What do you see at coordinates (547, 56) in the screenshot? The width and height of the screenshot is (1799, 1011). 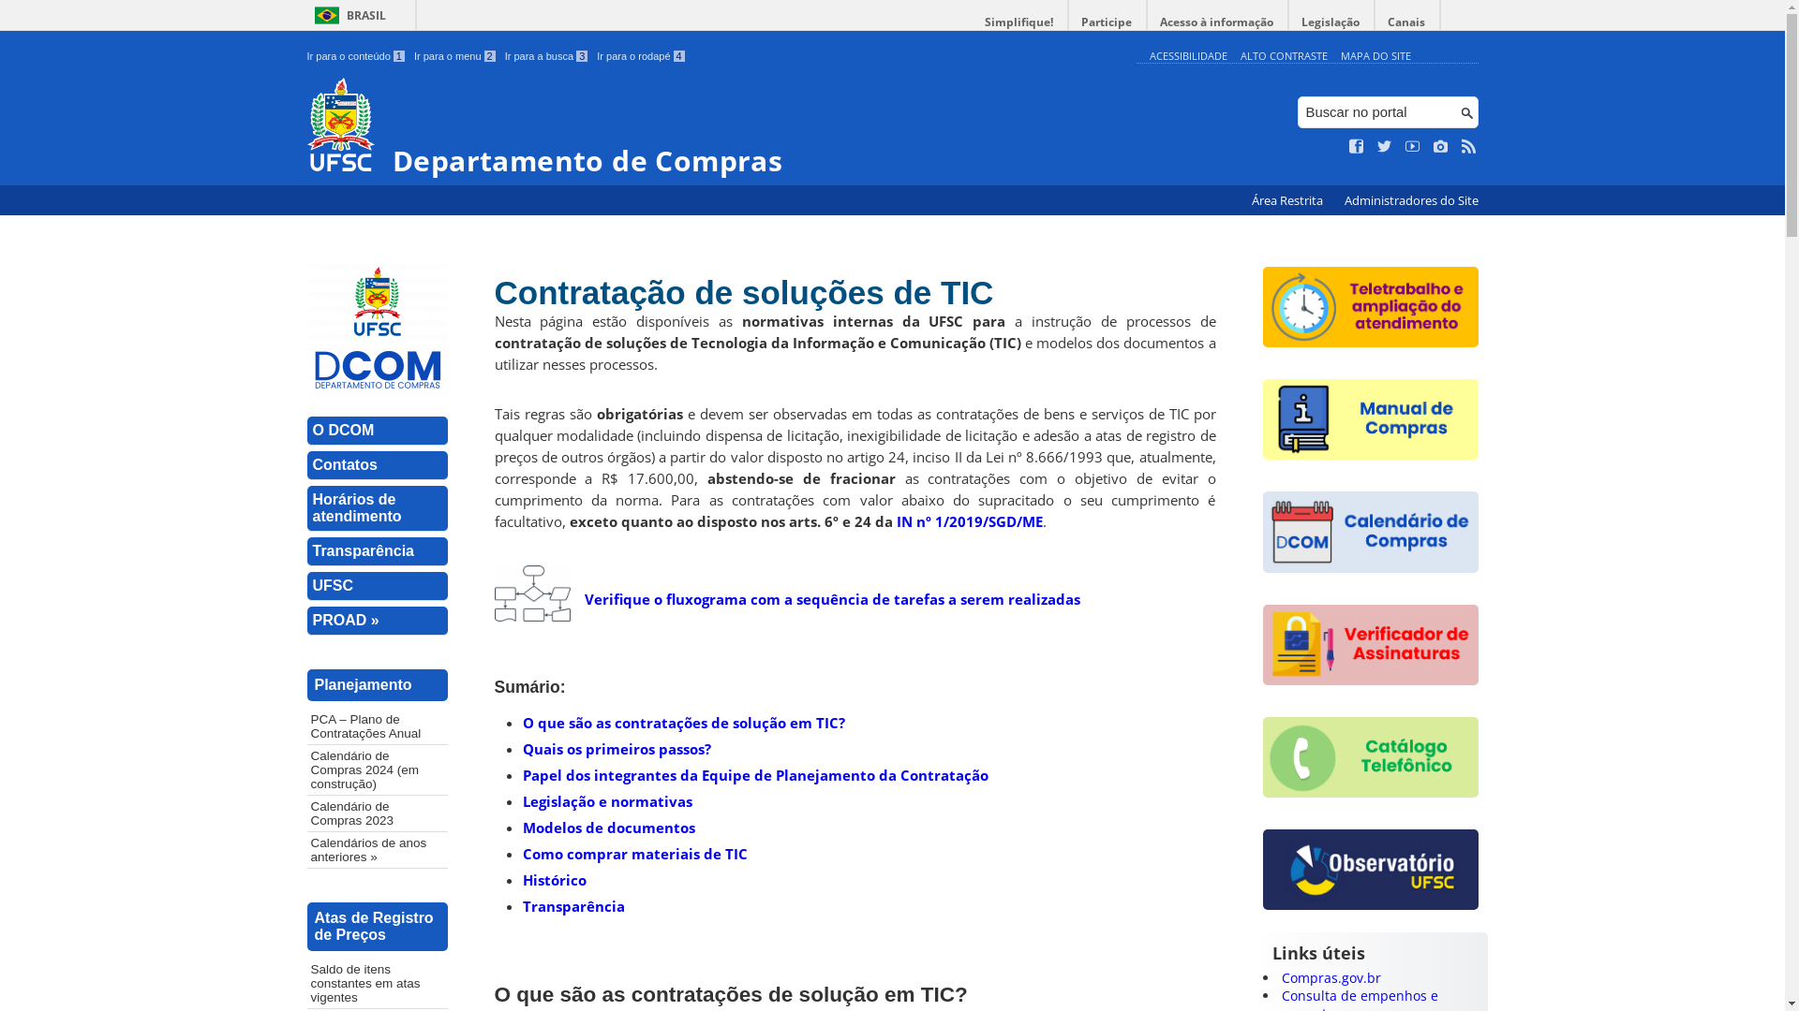 I see `Ir para a busca 3` at bounding box center [547, 56].